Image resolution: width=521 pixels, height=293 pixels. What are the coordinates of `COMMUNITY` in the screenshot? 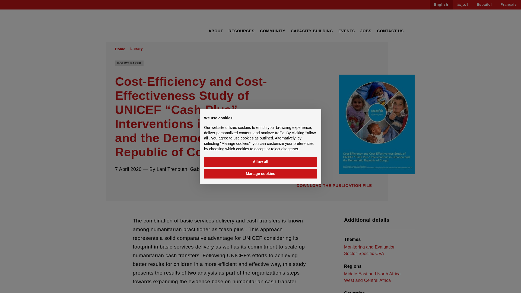 It's located at (273, 31).